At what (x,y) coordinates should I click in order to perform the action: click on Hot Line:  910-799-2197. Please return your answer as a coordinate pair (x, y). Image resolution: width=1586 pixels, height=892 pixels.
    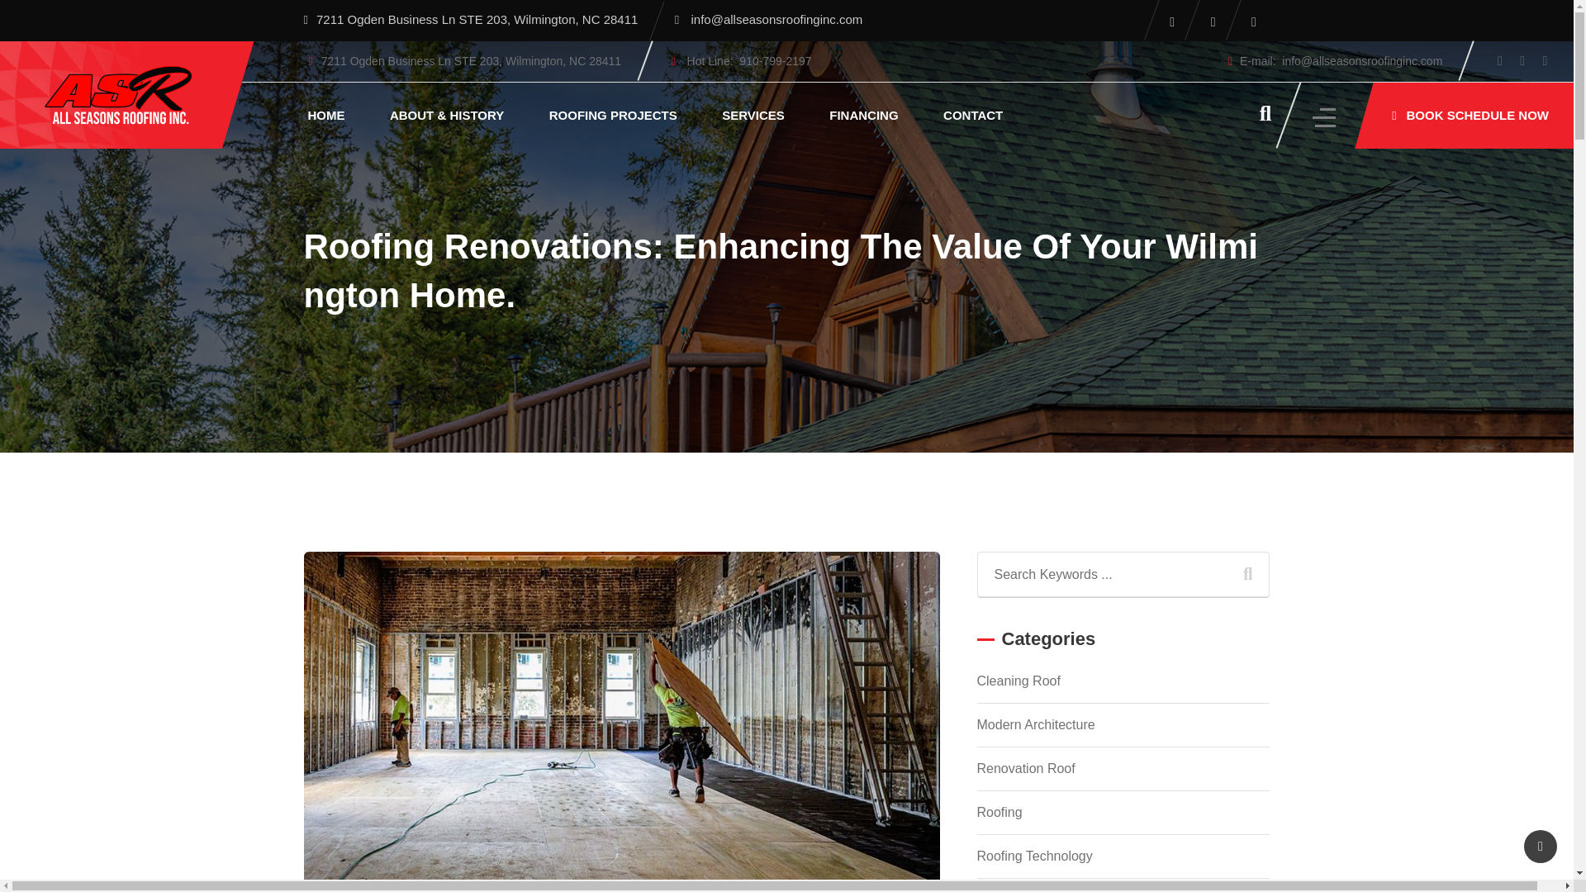
    Looking at the image, I should click on (749, 61).